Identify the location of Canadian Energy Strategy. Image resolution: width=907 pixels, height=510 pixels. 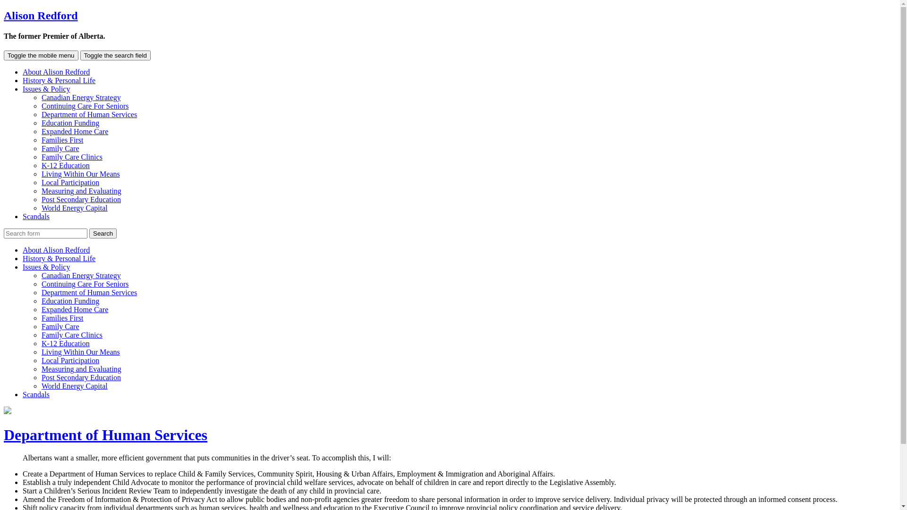
(81, 97).